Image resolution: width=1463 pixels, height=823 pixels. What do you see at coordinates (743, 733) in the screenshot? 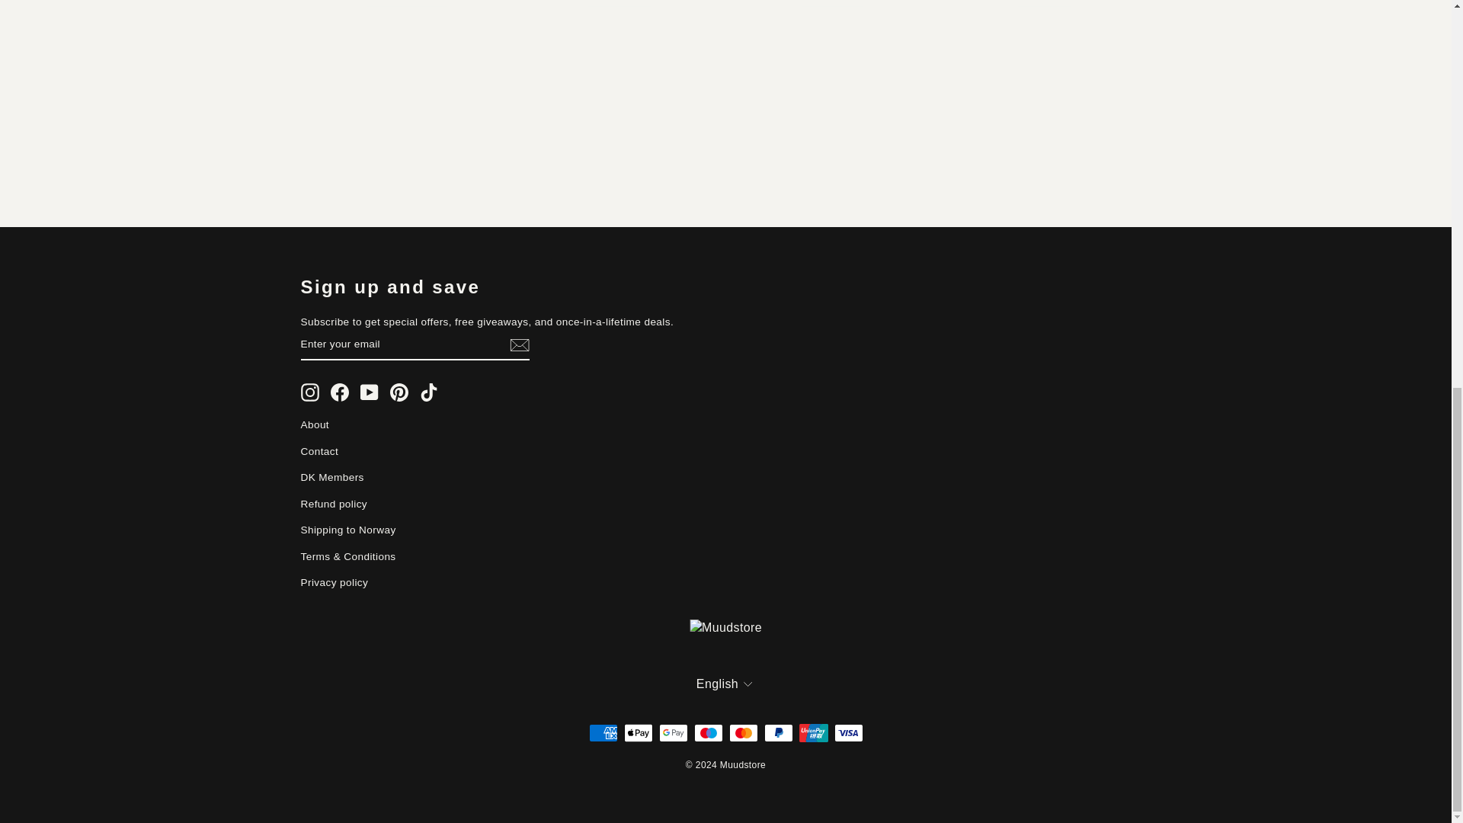
I see `Mastercard` at bounding box center [743, 733].